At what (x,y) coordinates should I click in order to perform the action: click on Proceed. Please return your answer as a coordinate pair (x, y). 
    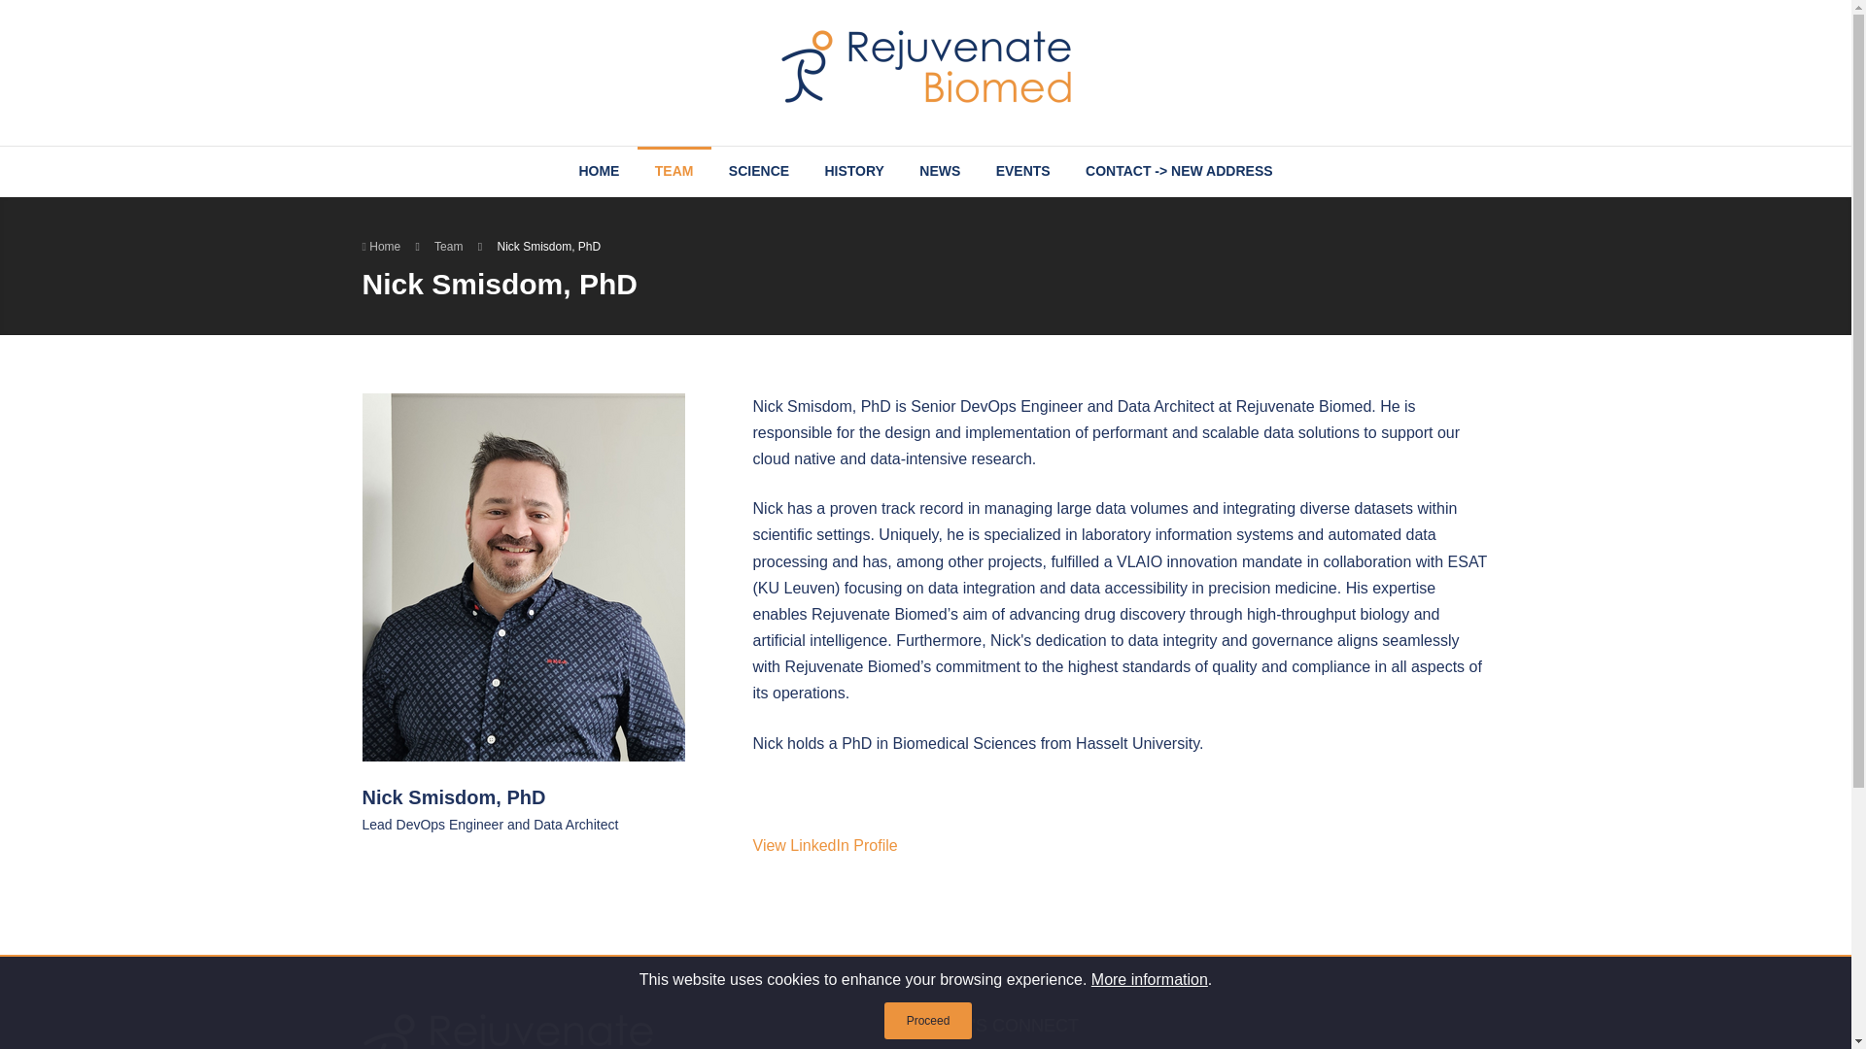
    Looking at the image, I should click on (928, 1021).